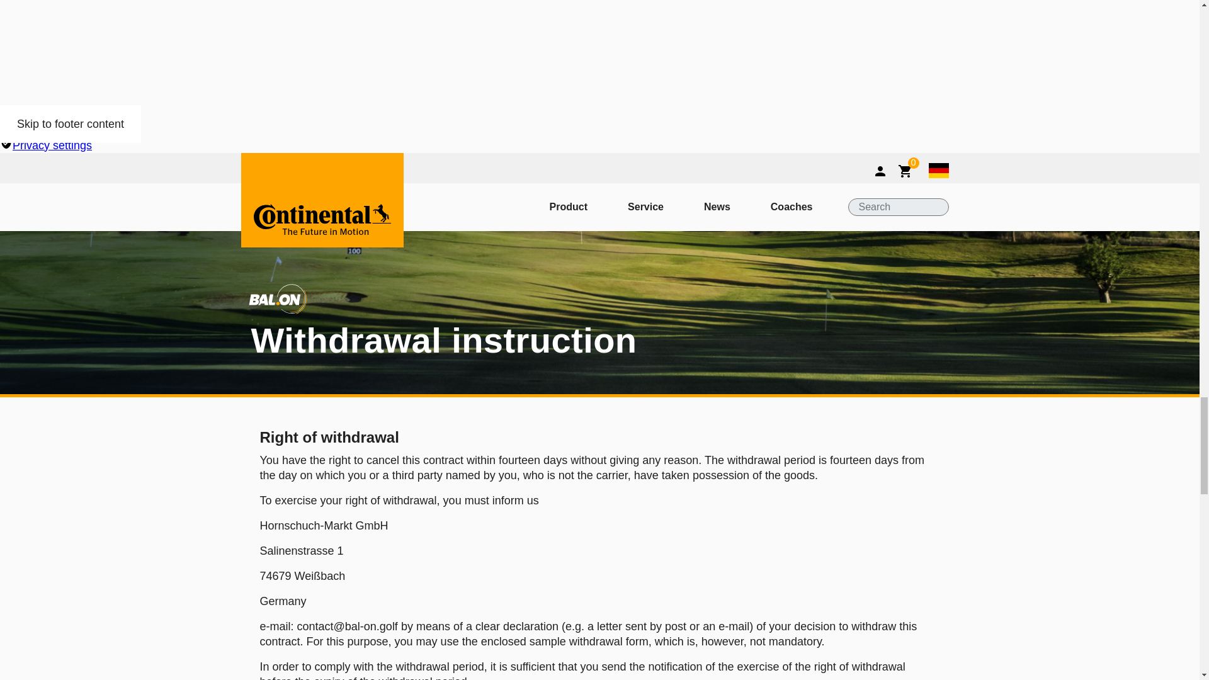  I want to click on 0, so click(912, 170).